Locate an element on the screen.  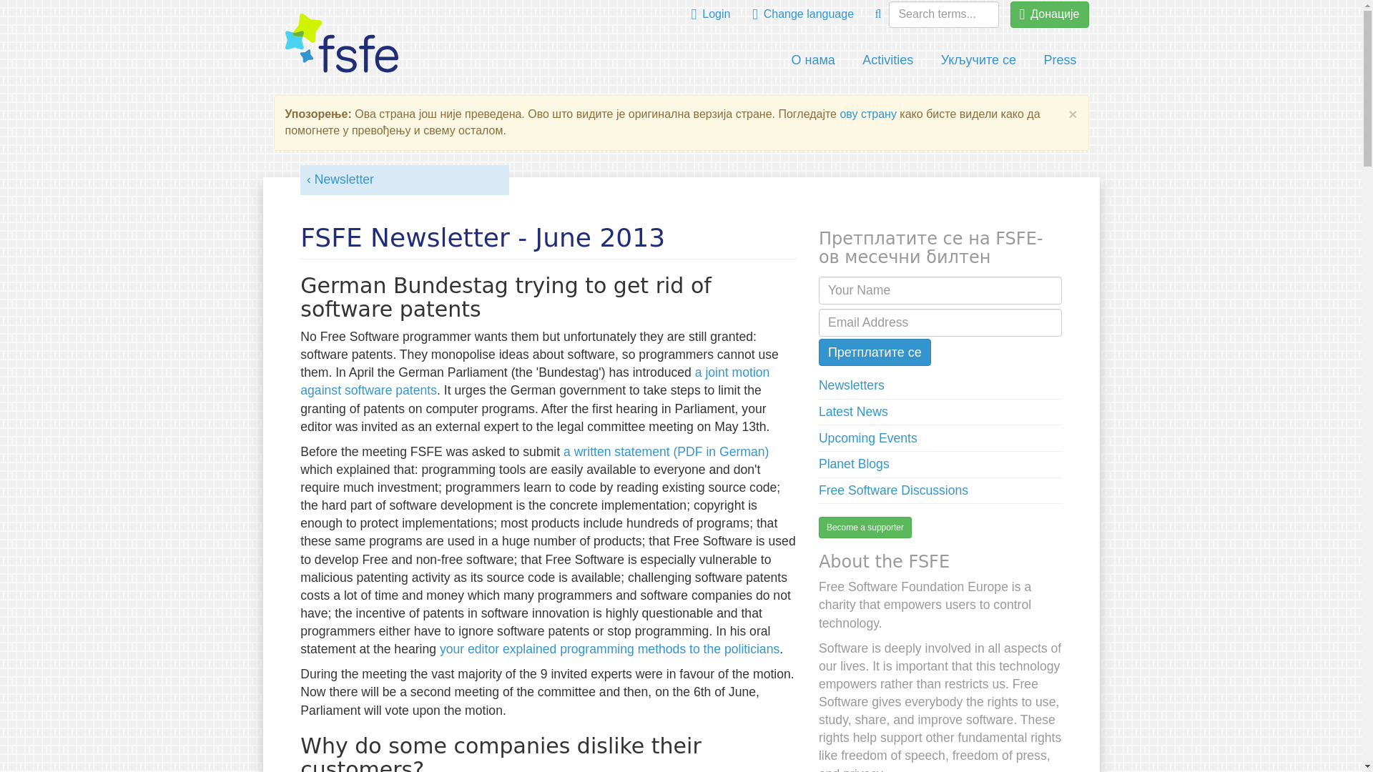
Newsletter is located at coordinates (340, 179).